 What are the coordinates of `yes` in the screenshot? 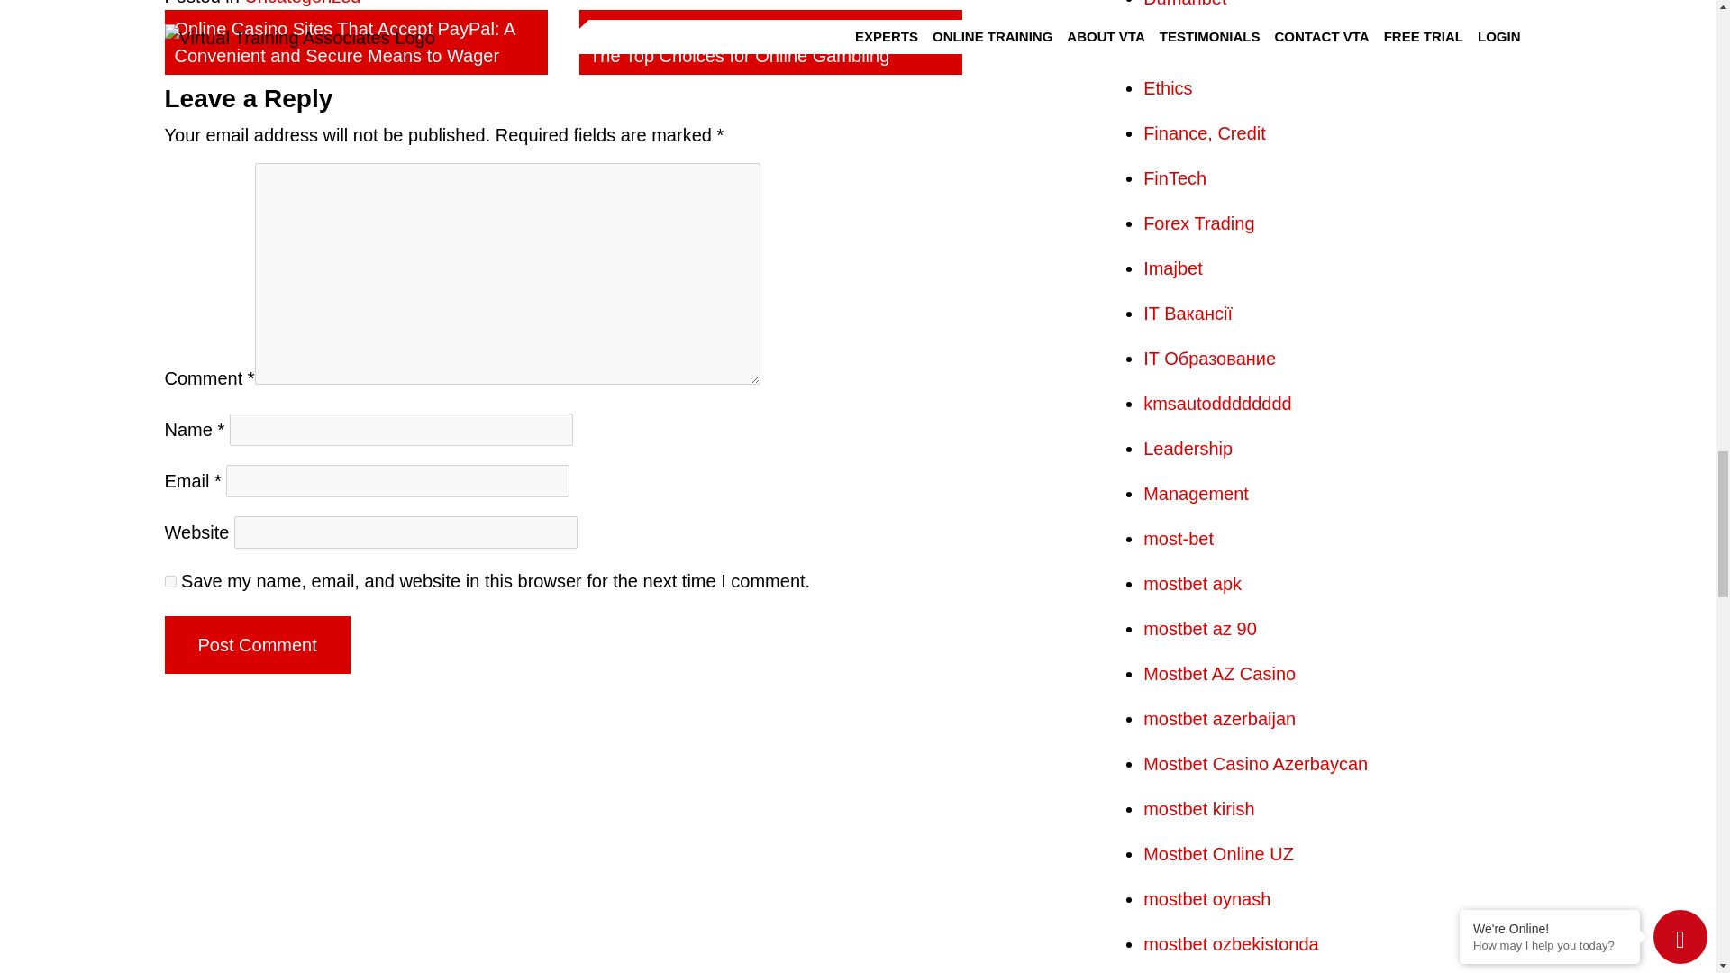 It's located at (169, 582).